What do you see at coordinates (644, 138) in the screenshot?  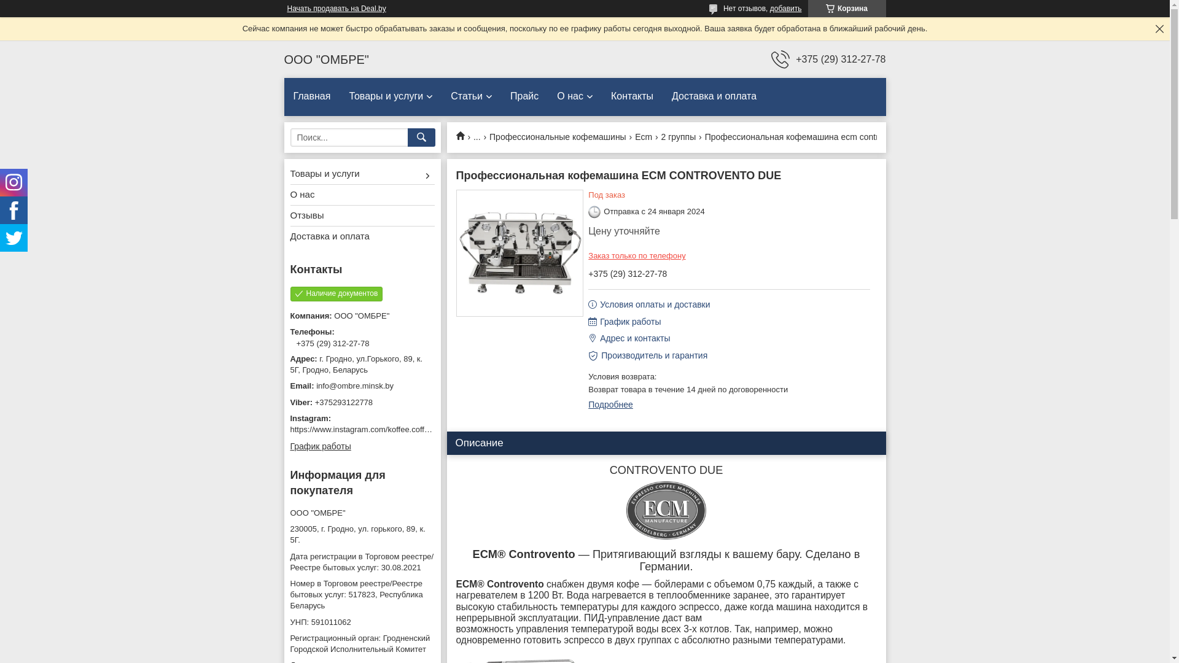 I see `Ecm` at bounding box center [644, 138].